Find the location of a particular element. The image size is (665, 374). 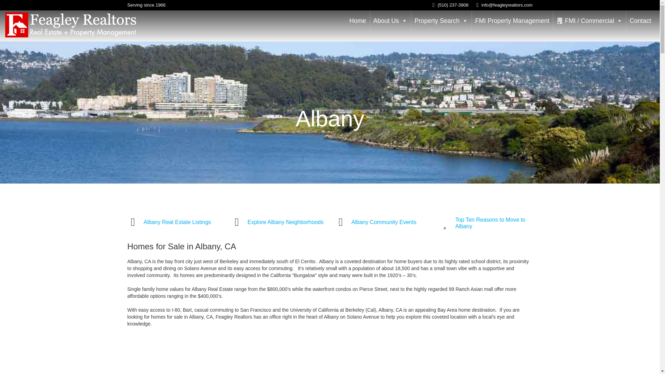

Property Search is located at coordinates (441, 21).